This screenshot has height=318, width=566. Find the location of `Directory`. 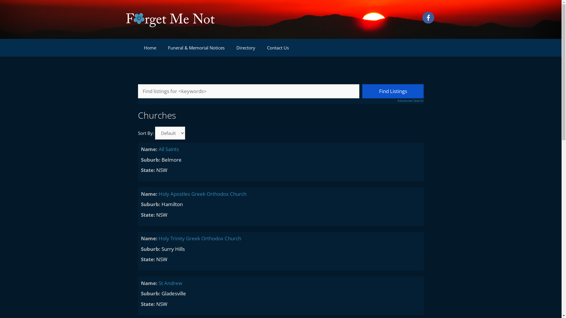

Directory is located at coordinates (246, 48).